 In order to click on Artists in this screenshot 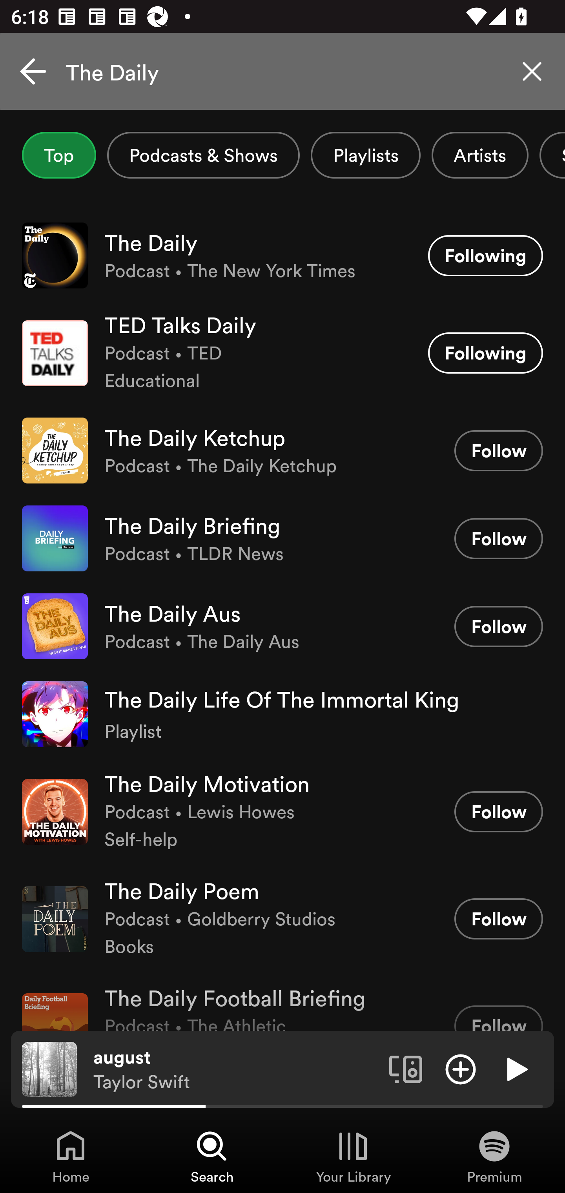, I will do `click(480, 155)`.